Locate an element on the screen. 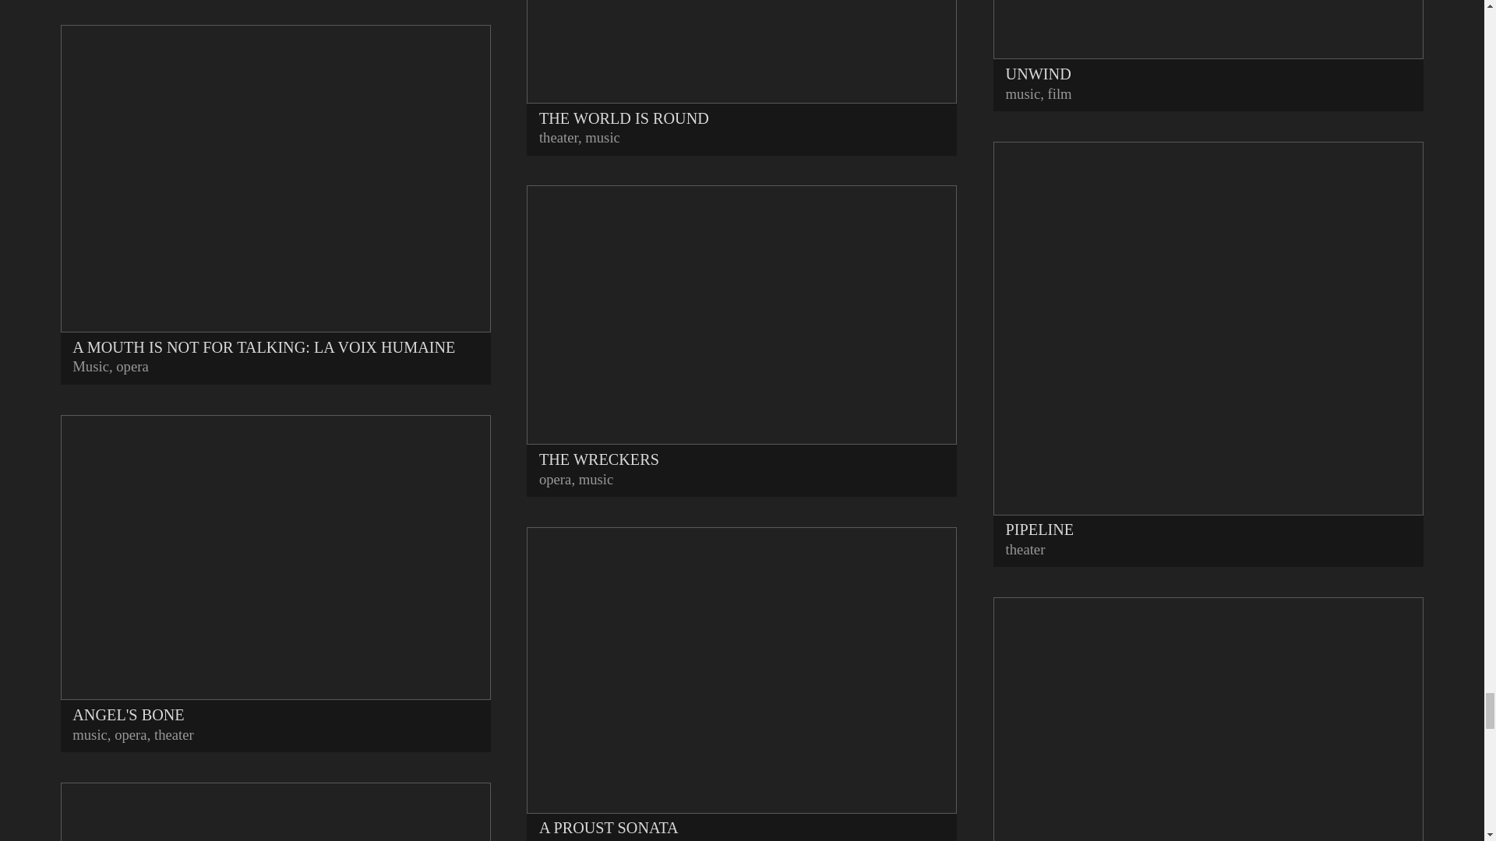  opera is located at coordinates (132, 366).